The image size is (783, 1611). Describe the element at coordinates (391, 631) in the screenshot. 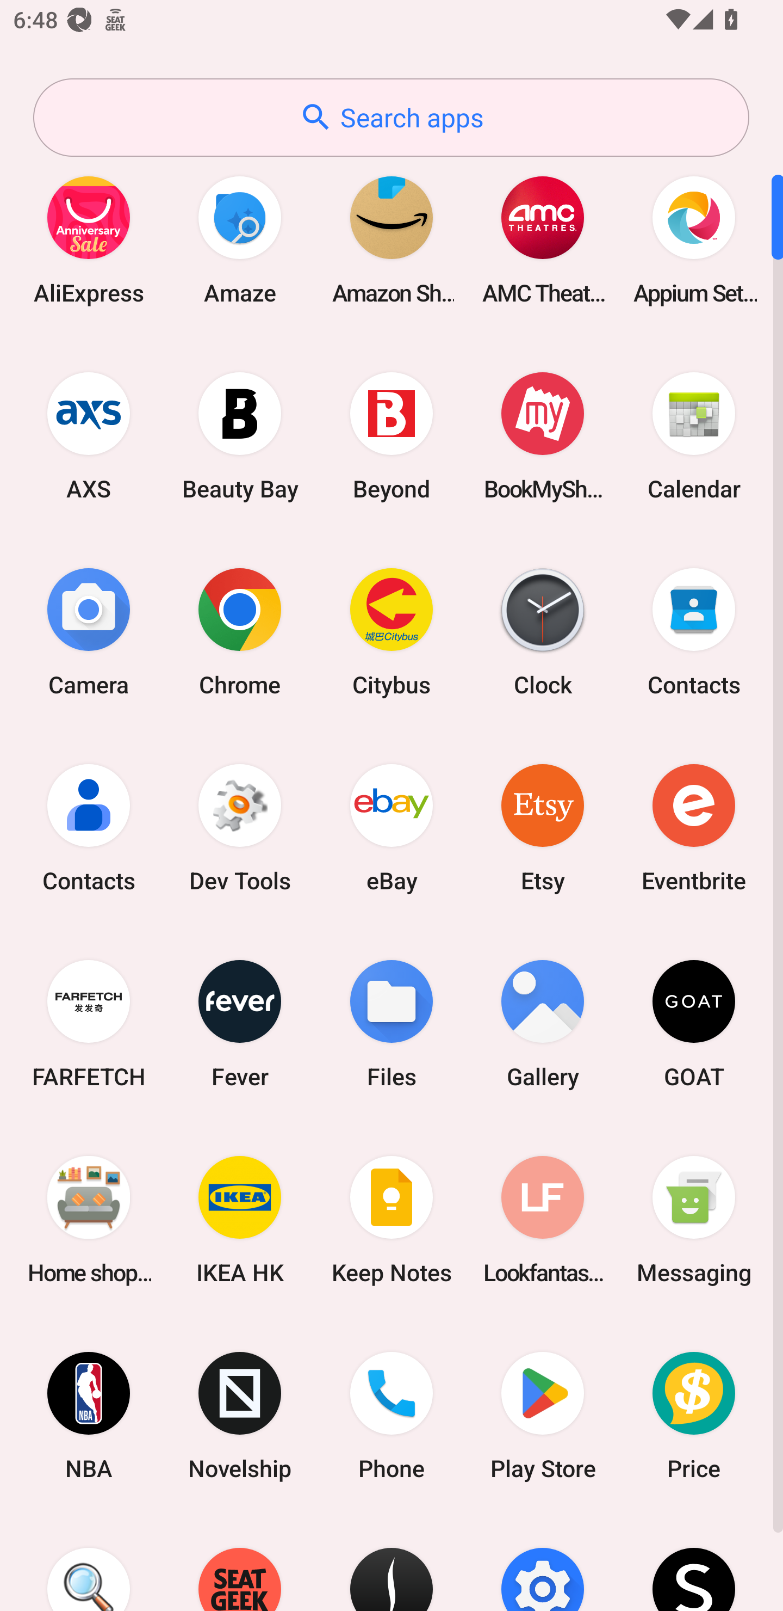

I see `Citybus` at that location.